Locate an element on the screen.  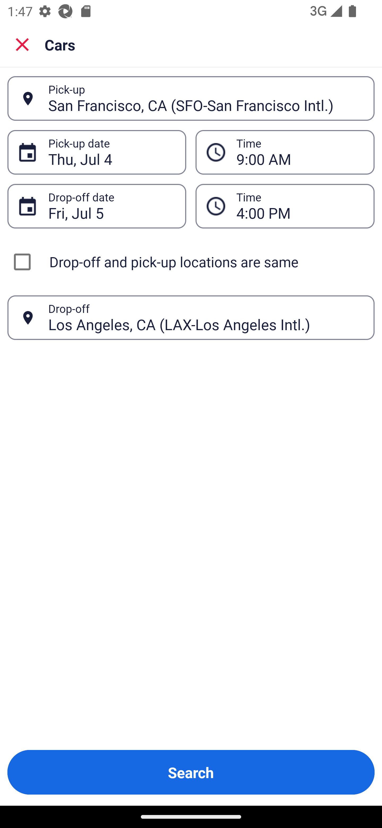
Search Button Search is located at coordinates (191, 772).